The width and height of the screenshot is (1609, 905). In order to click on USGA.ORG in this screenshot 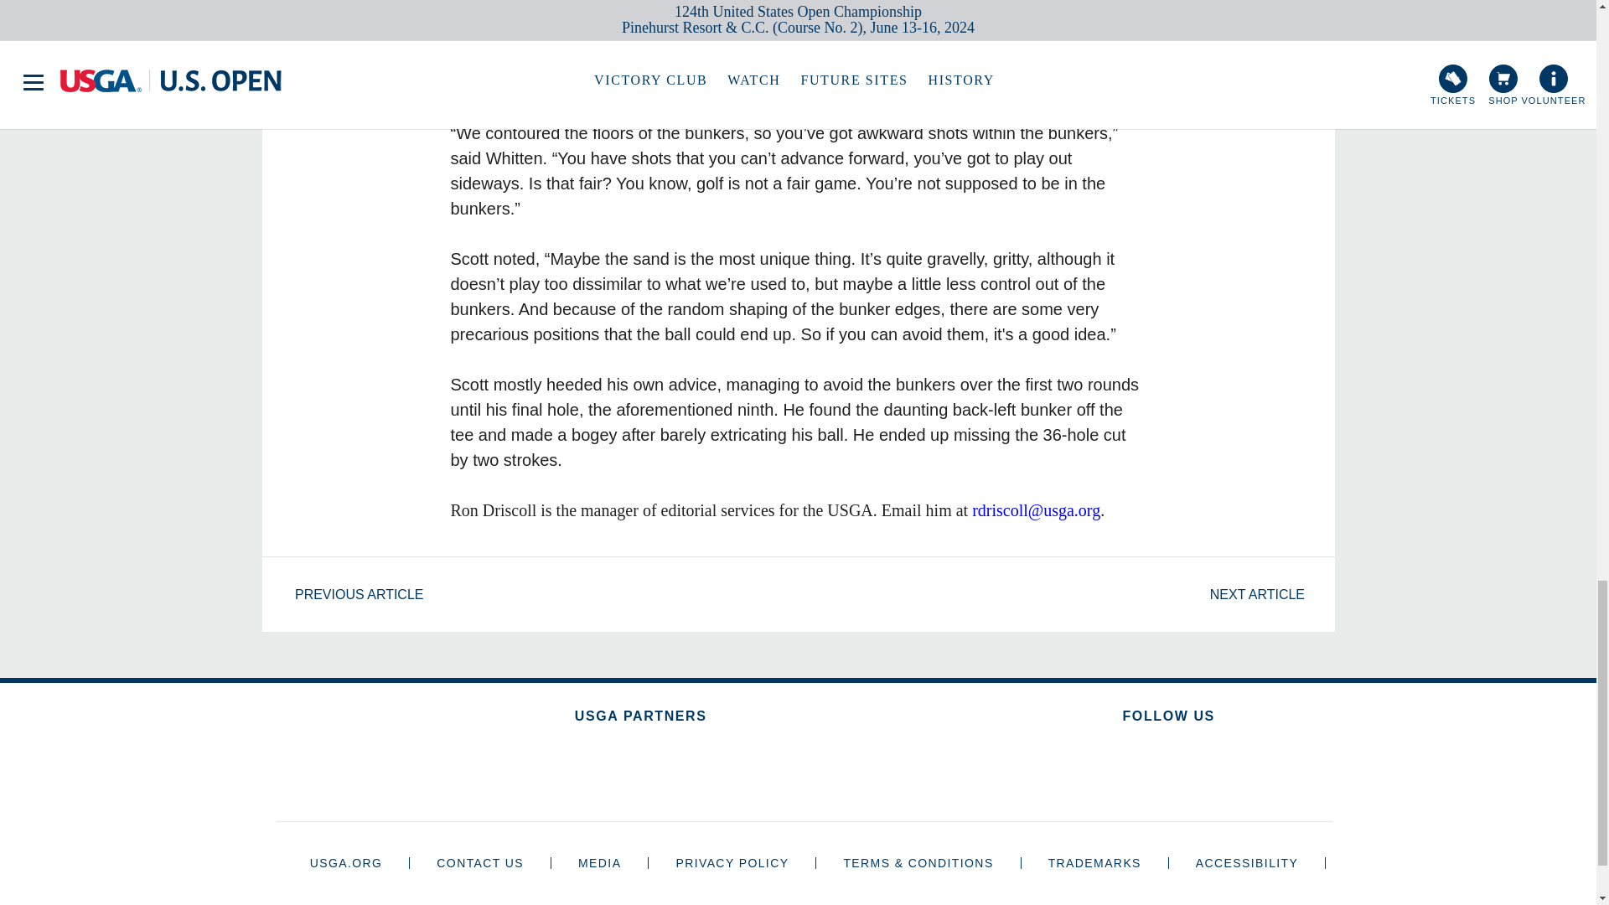, I will do `click(346, 862)`.